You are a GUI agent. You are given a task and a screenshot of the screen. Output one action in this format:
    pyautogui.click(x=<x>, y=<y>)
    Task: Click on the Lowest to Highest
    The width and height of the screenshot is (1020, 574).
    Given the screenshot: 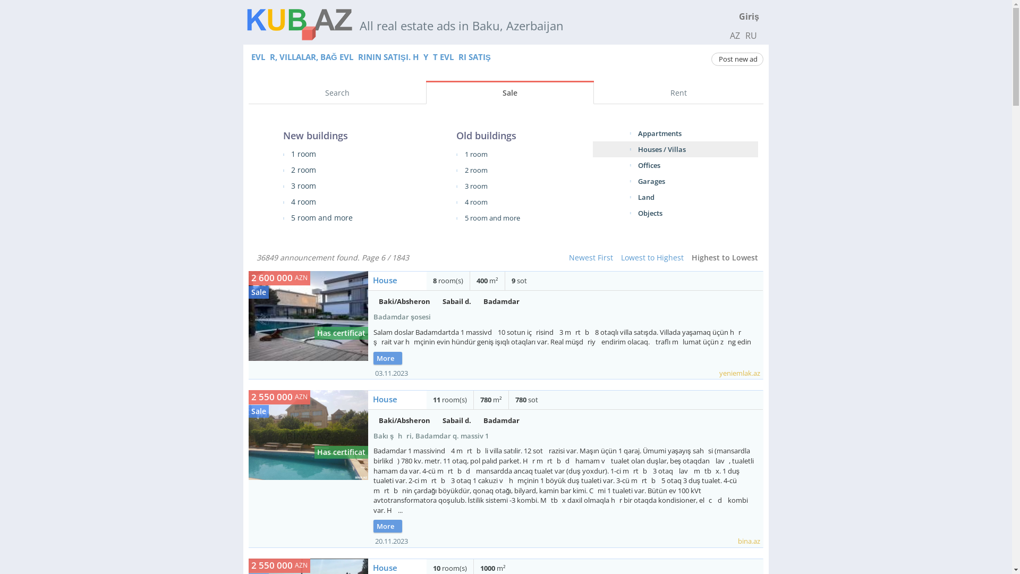 What is the action you would take?
    pyautogui.click(x=652, y=257)
    